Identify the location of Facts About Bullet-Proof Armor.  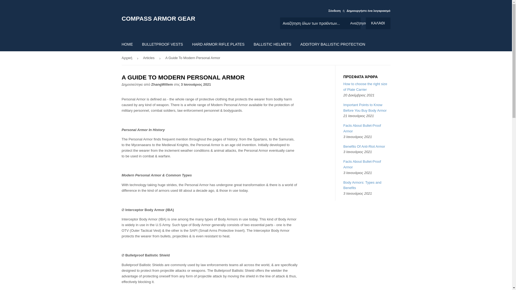
(362, 164).